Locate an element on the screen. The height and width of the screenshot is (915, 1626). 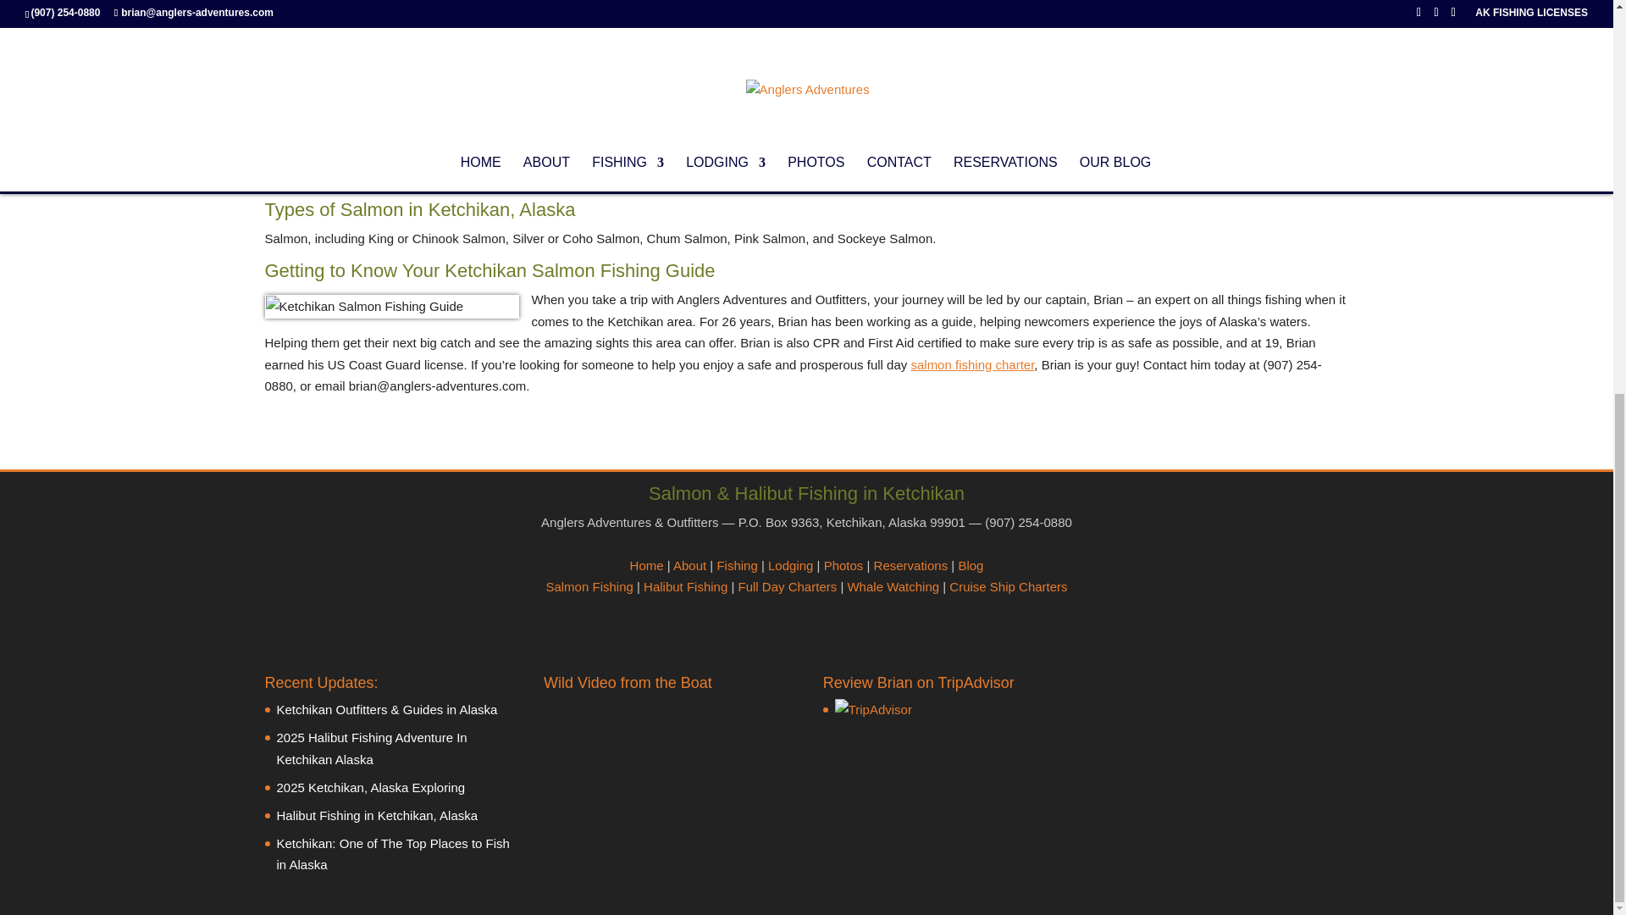
Whale Watching is located at coordinates (893, 586).